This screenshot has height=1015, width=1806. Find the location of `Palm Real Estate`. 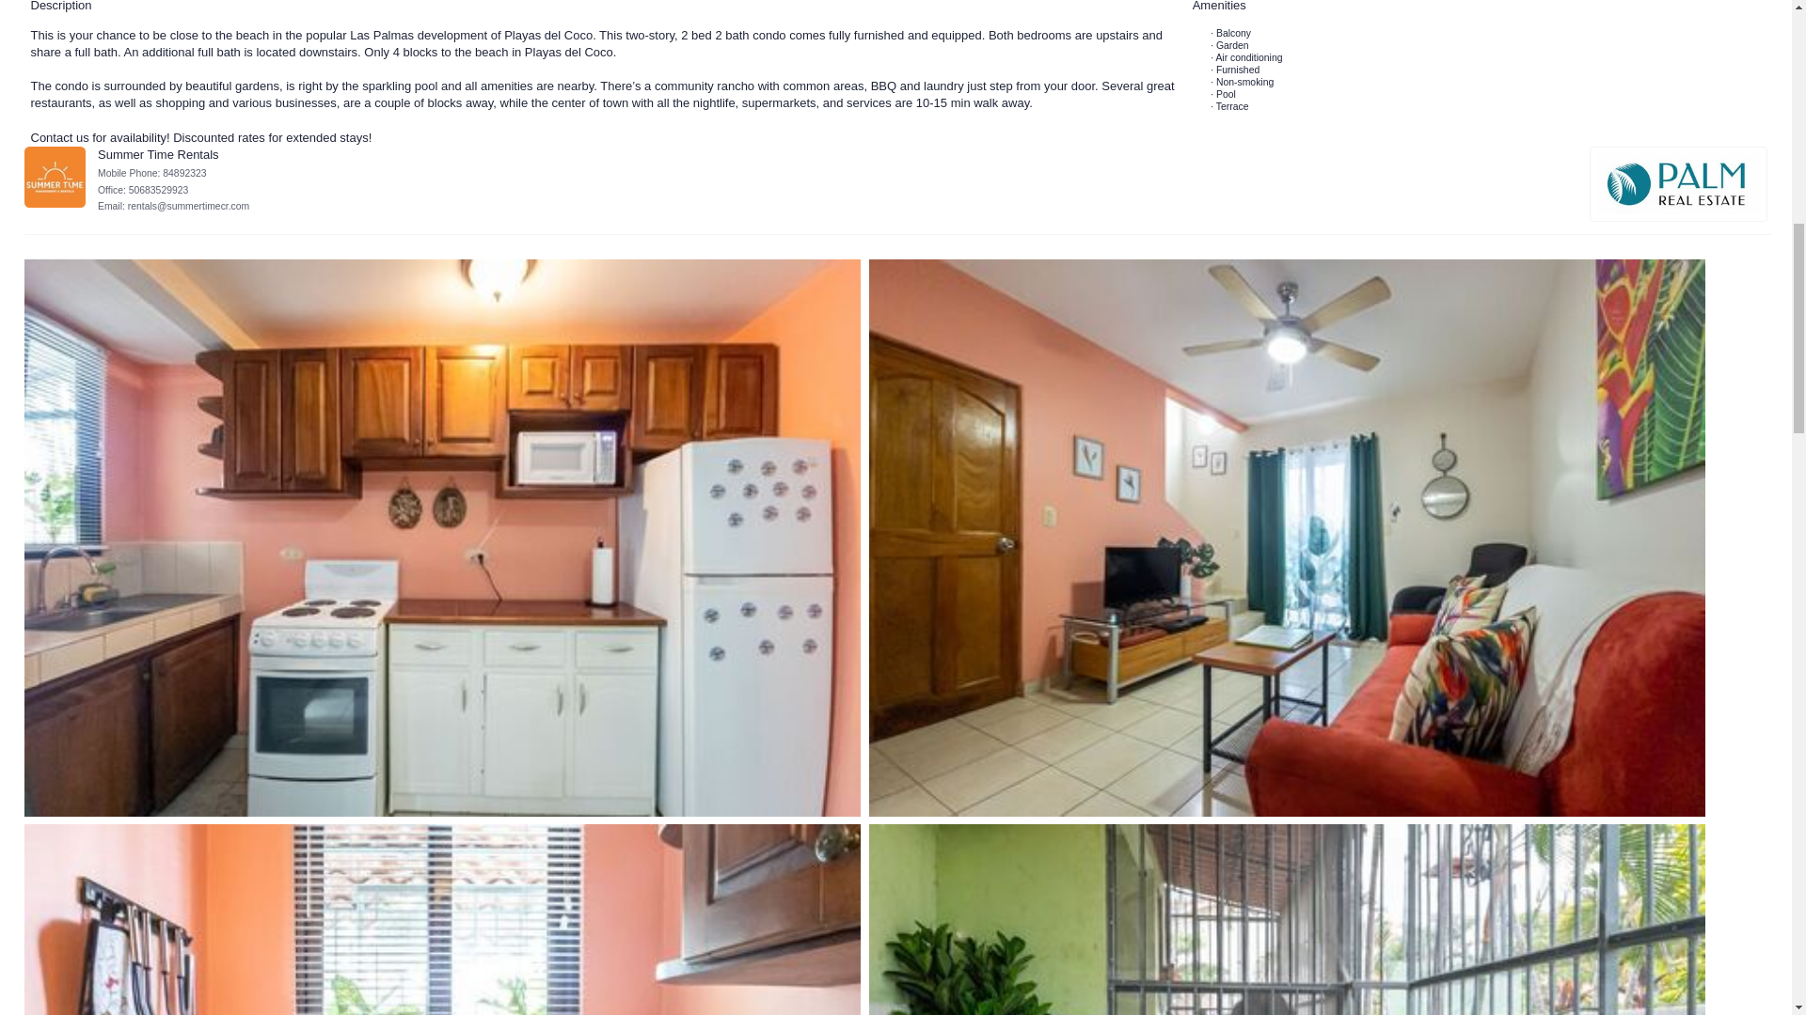

Palm Real Estate is located at coordinates (1678, 183).